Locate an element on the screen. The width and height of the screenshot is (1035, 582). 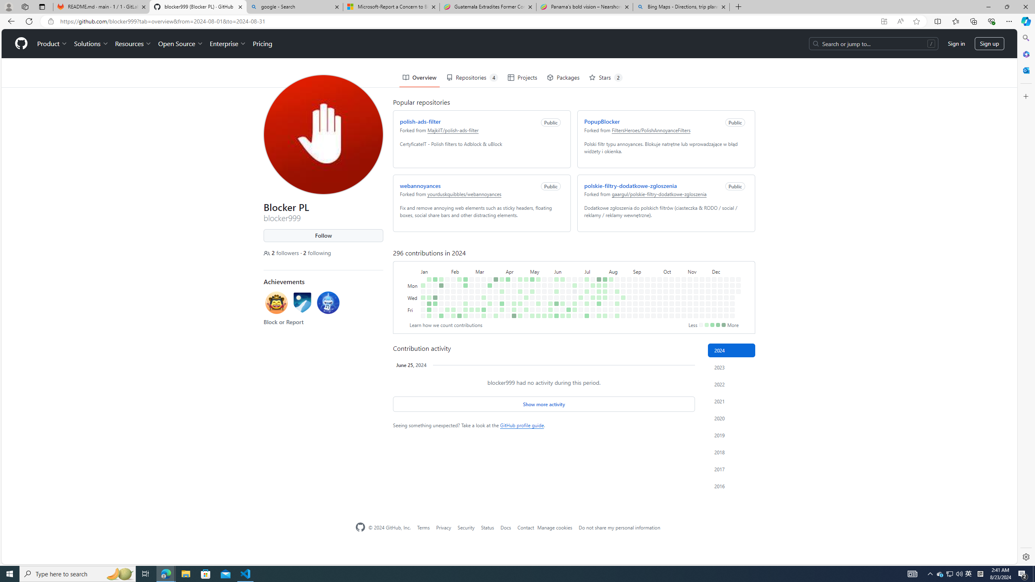
No contributions on April 3rd. is located at coordinates (501, 268).